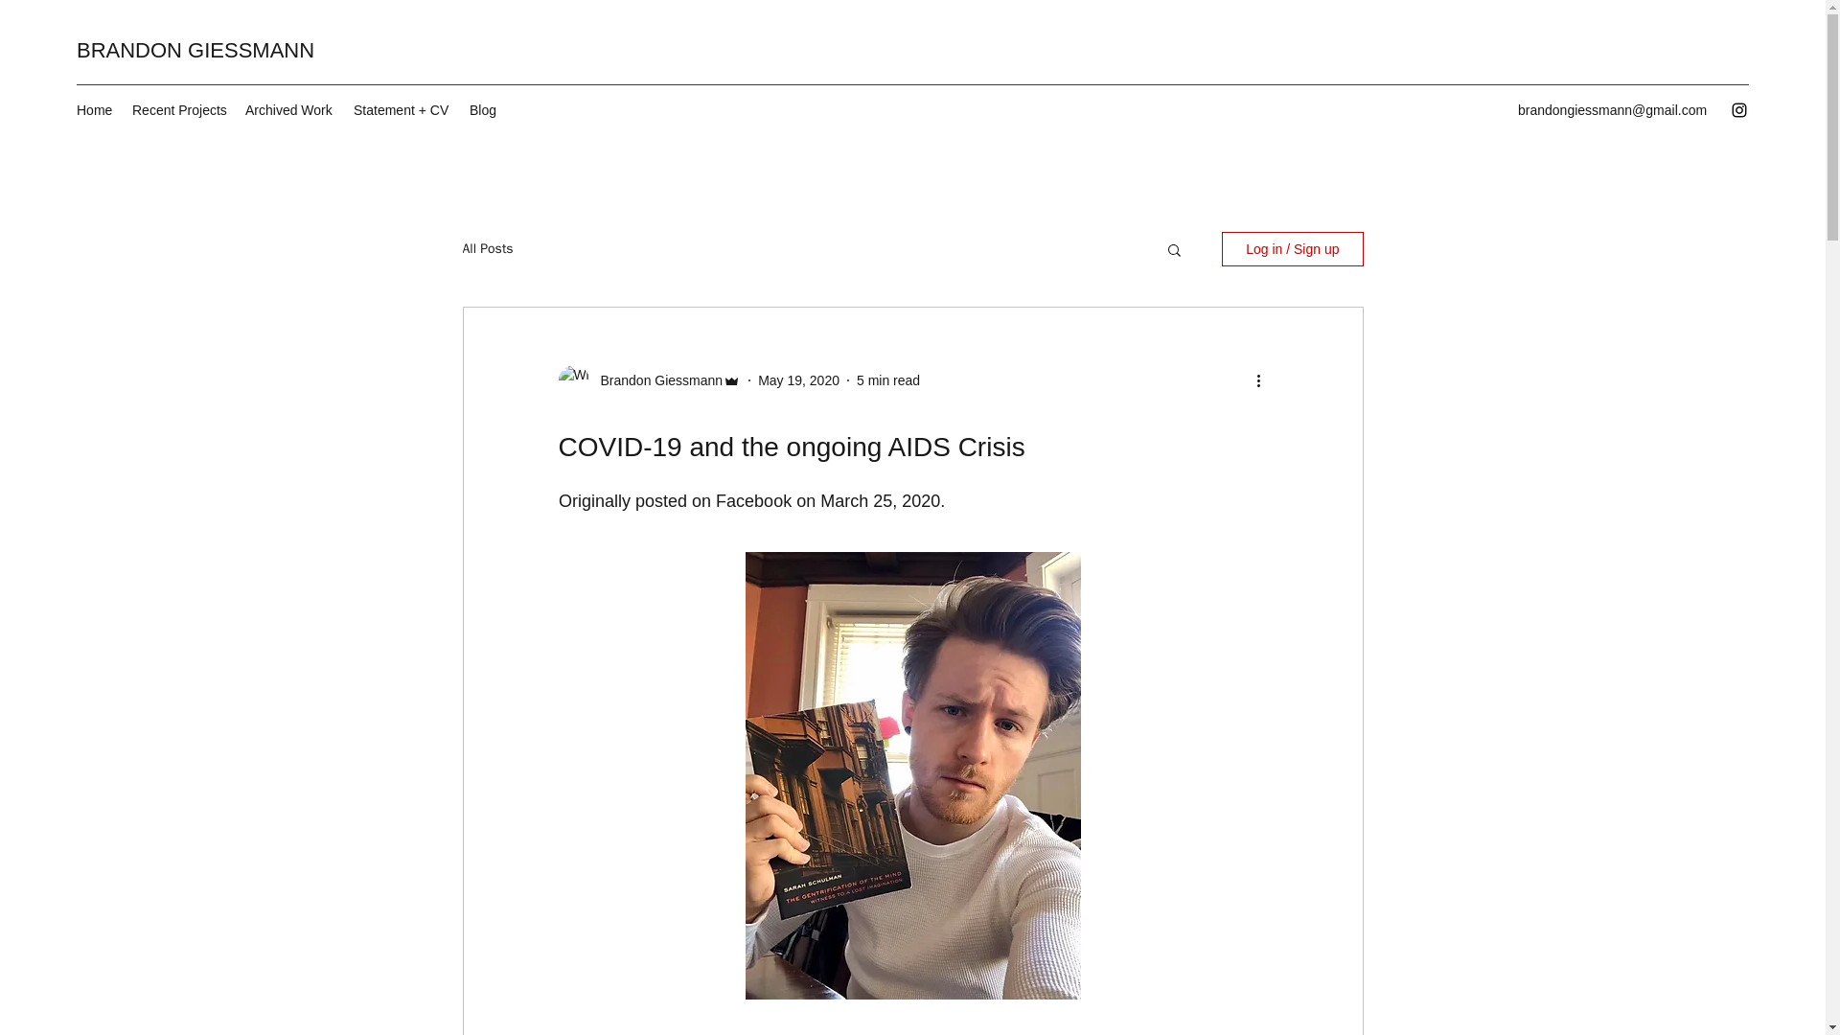 The width and height of the screenshot is (1840, 1035). I want to click on Blog, so click(483, 109).